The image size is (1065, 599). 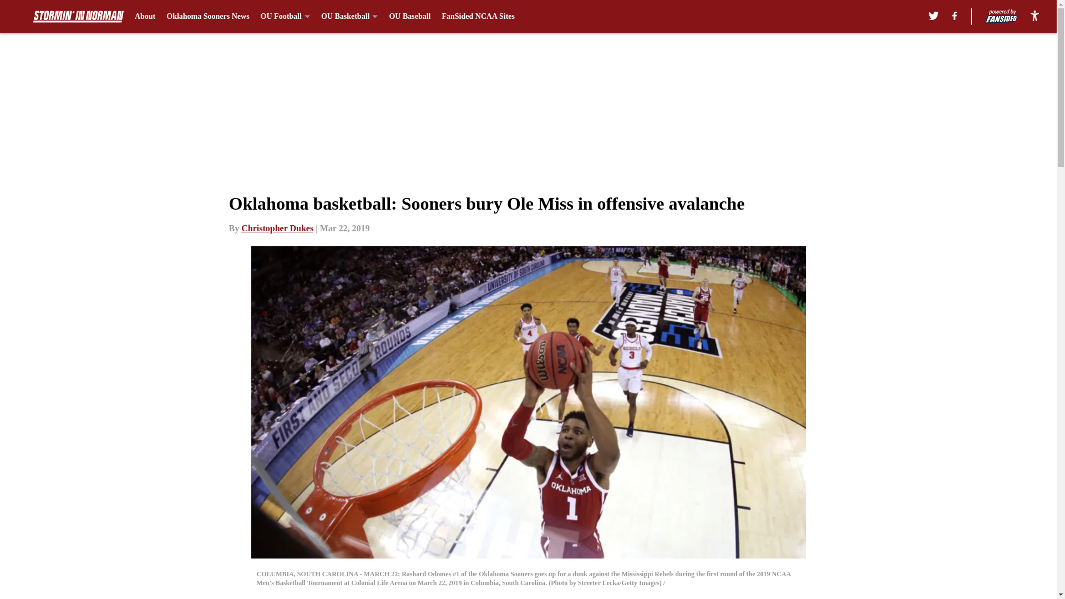 What do you see at coordinates (478, 17) in the screenshot?
I see `FanSided NCAA Sites` at bounding box center [478, 17].